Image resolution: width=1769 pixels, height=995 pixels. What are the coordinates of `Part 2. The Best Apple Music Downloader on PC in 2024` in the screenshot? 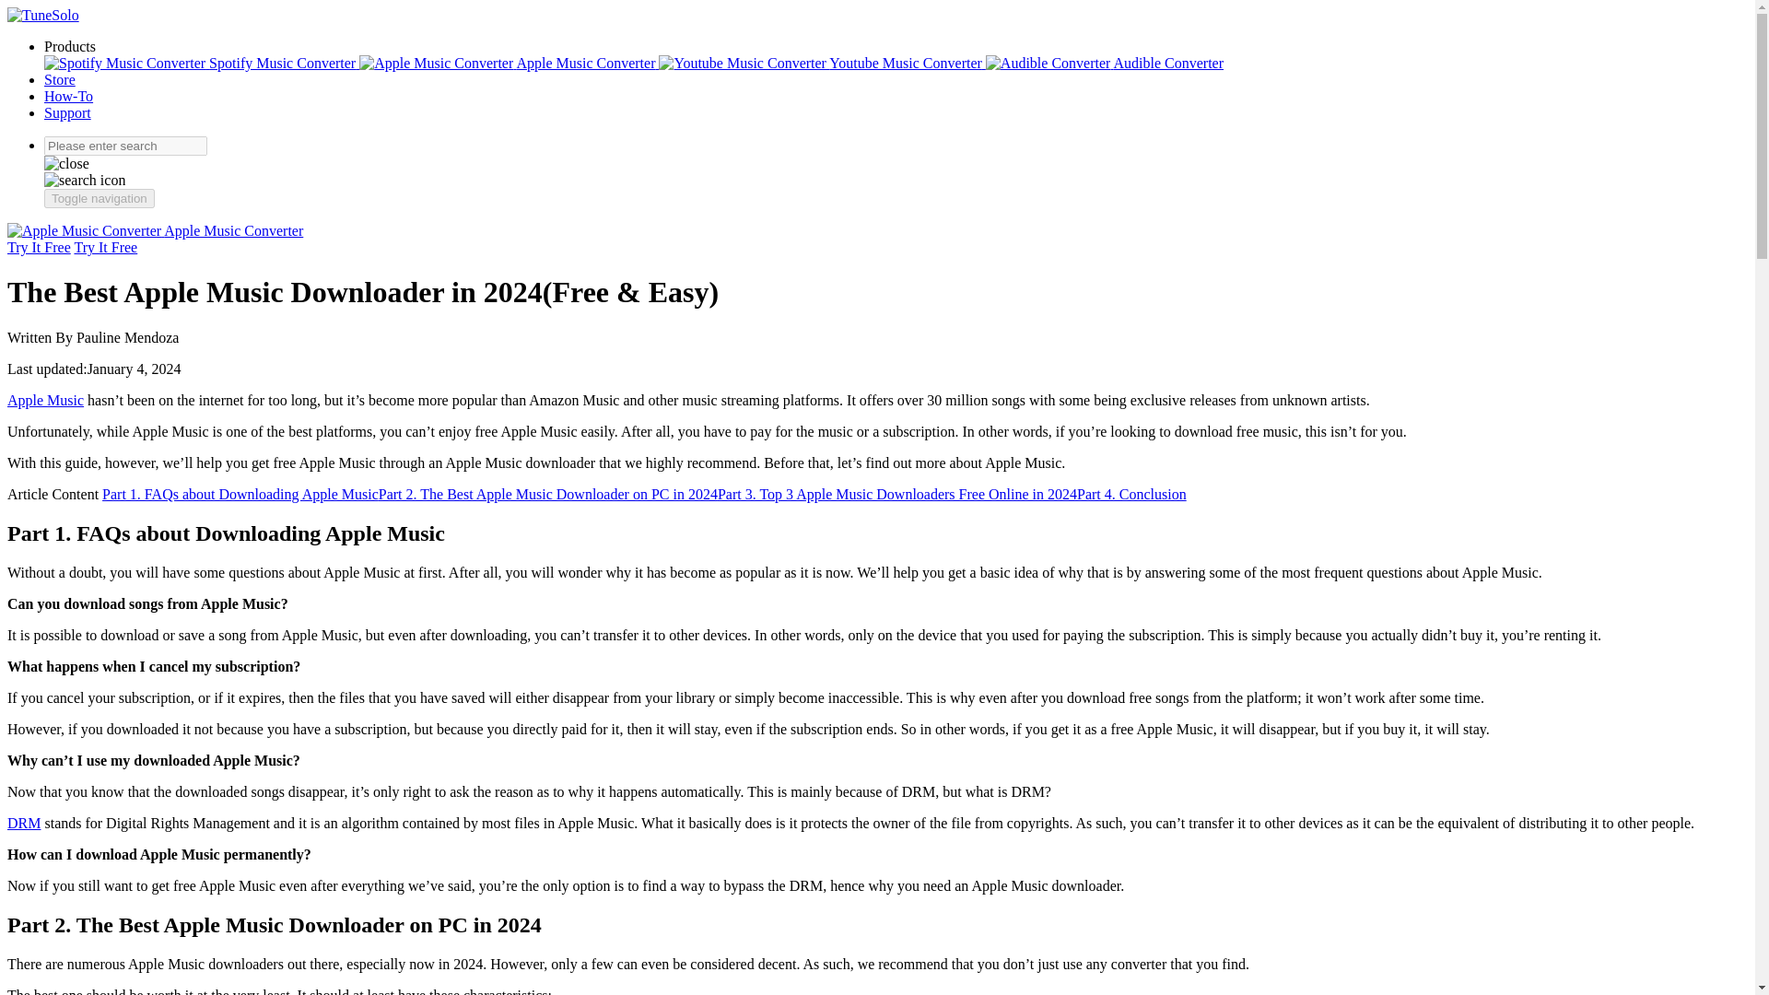 It's located at (547, 494).